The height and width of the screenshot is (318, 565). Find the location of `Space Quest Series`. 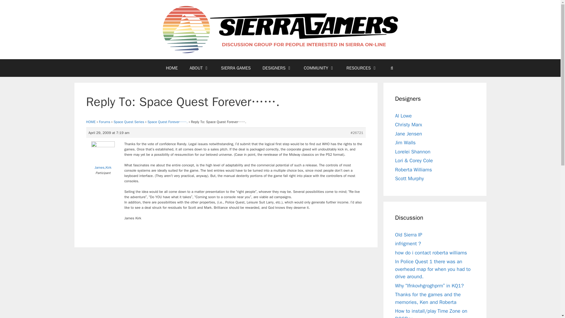

Space Quest Series is located at coordinates (129, 122).